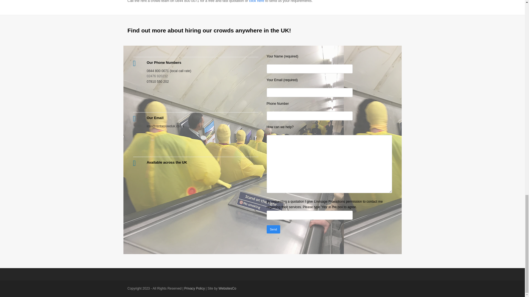  What do you see at coordinates (273, 229) in the screenshot?
I see `Send` at bounding box center [273, 229].